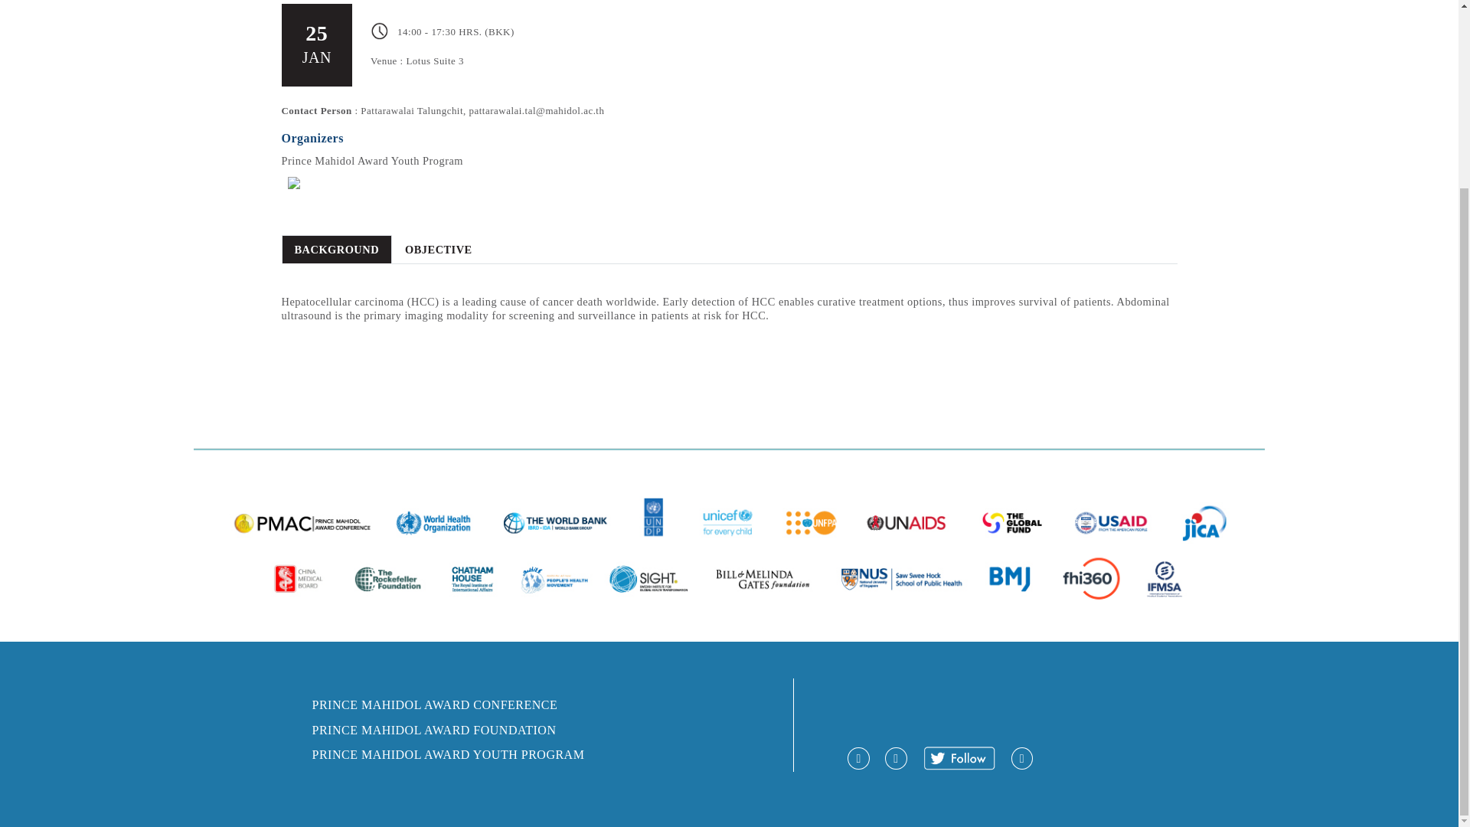 The image size is (1470, 827). What do you see at coordinates (449, 754) in the screenshot?
I see `PRINCE MAHIDOL AWARD YOUTH PROGRAM` at bounding box center [449, 754].